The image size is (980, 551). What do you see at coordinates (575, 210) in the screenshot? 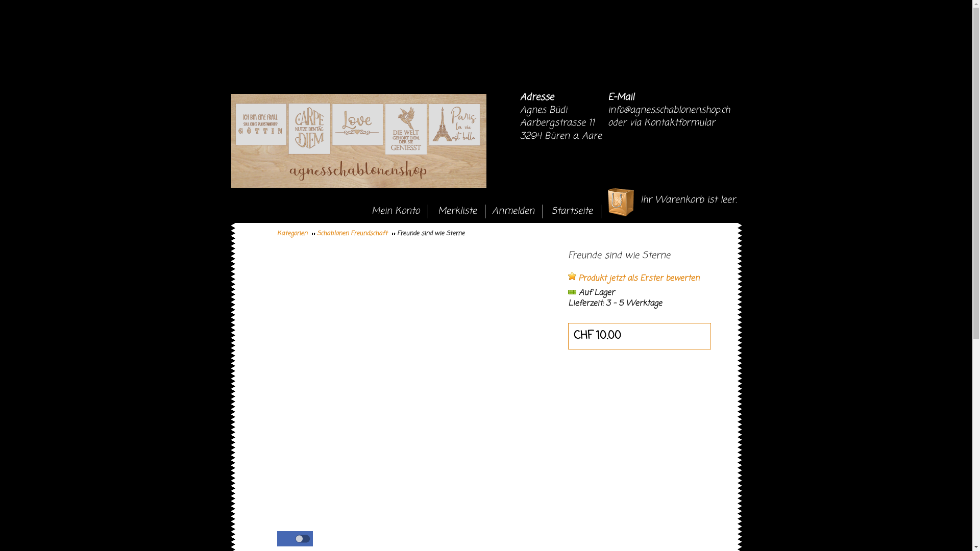
I see `Startseite` at bounding box center [575, 210].